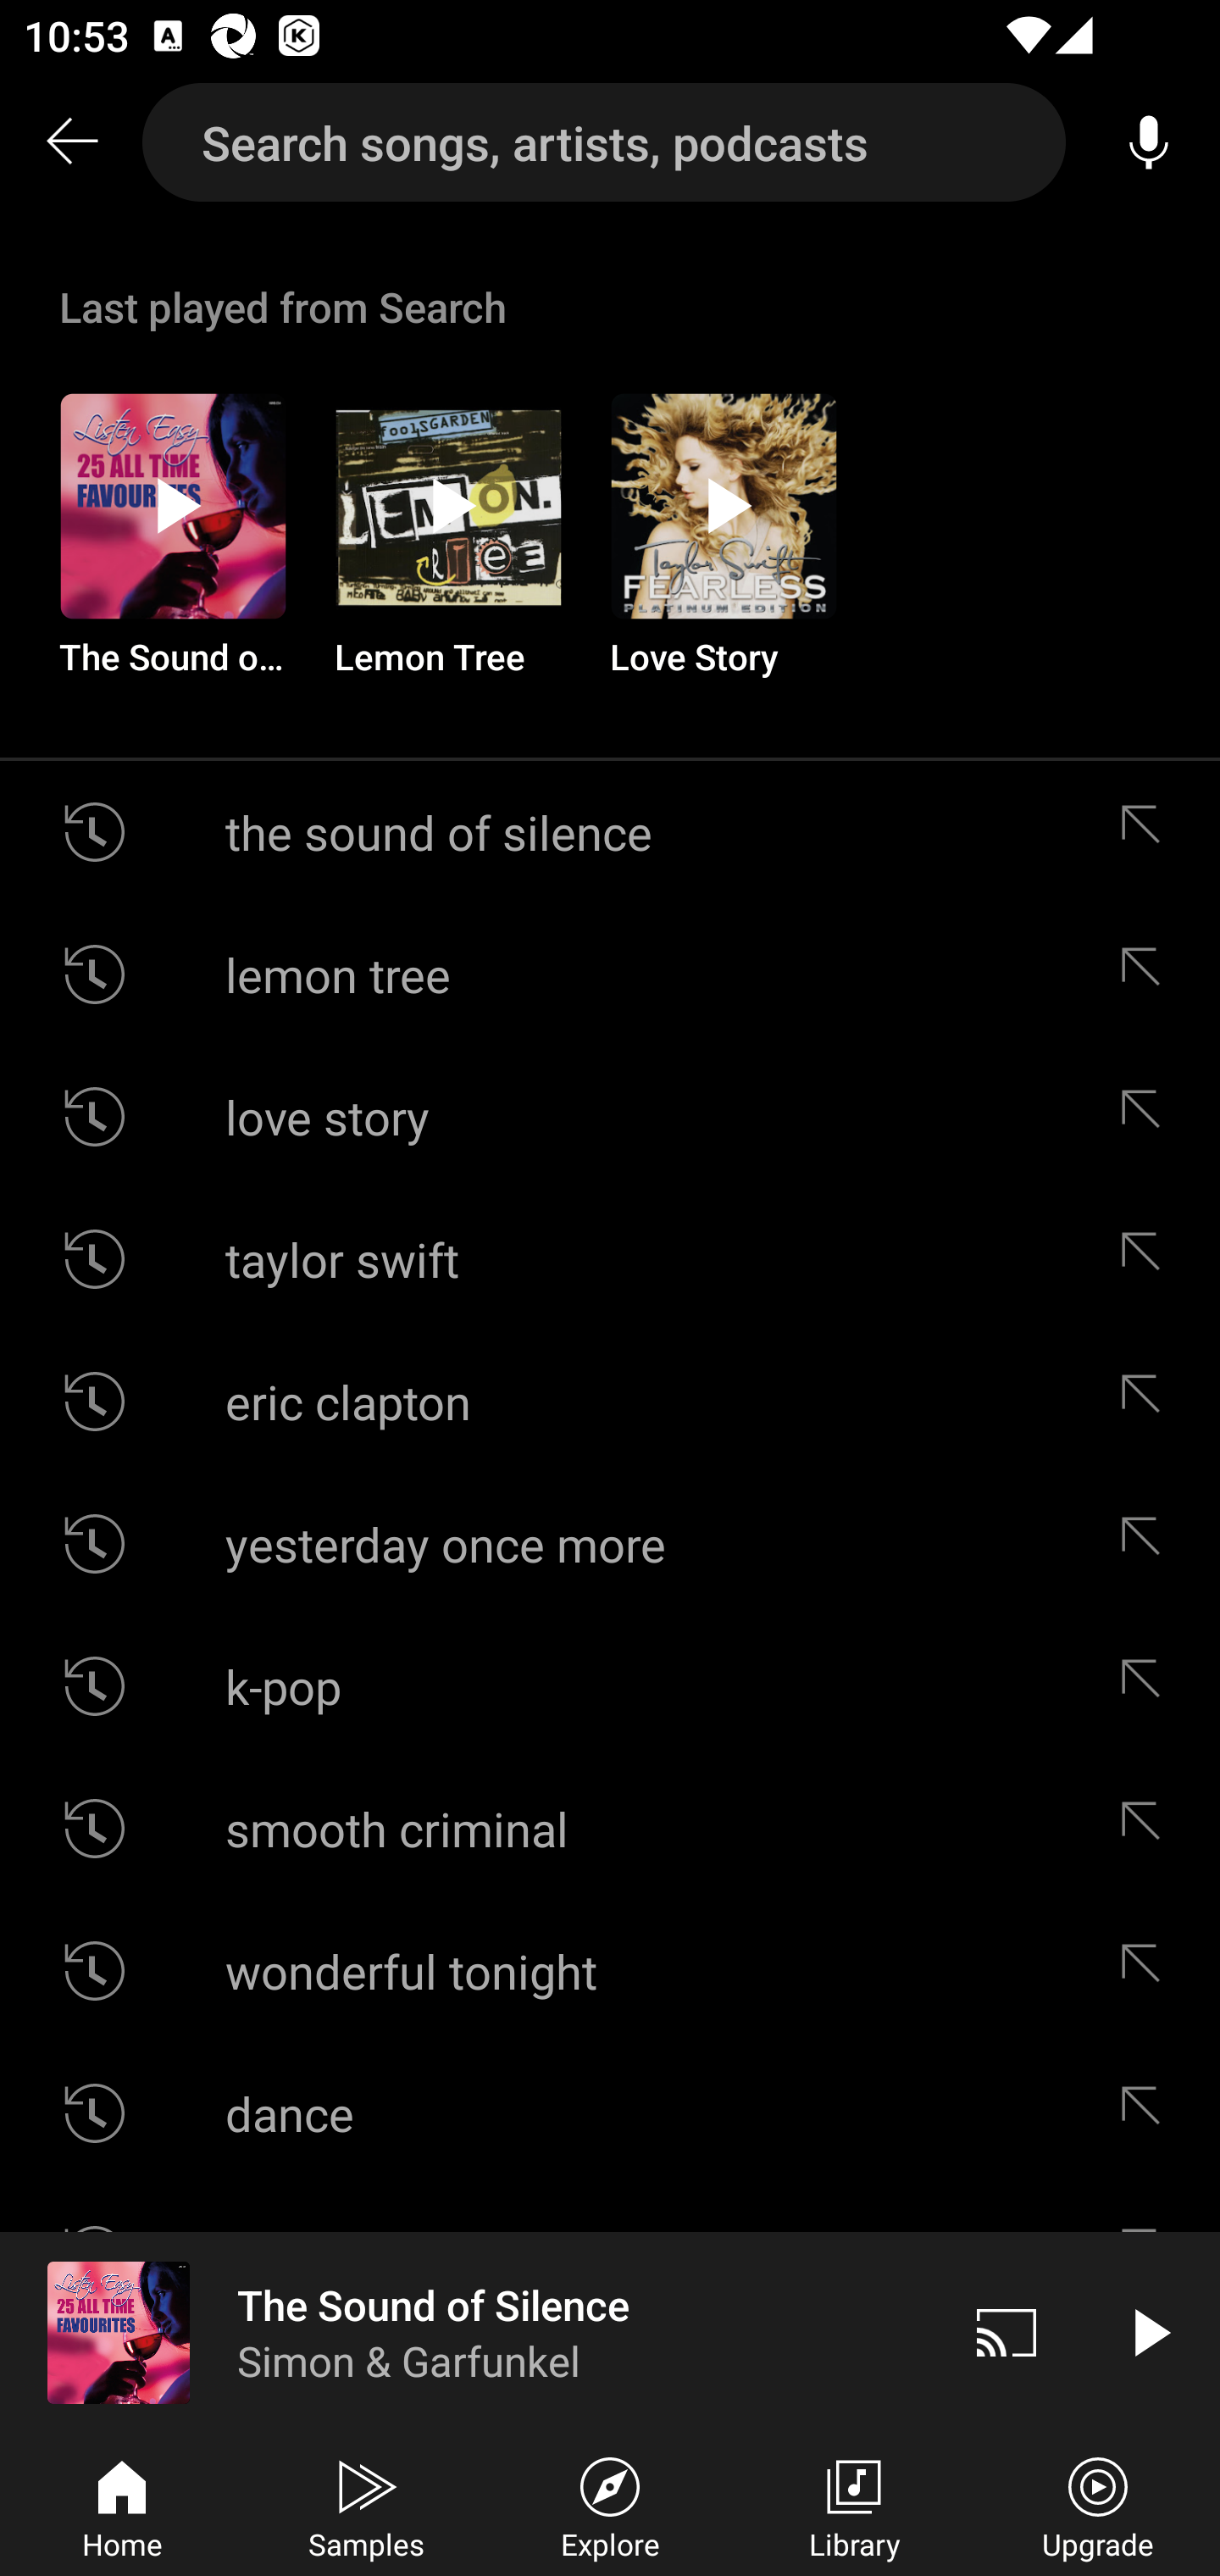  Describe the element at coordinates (610, 1829) in the screenshot. I see `smooth criminal Edit suggestion smooth criminal` at that location.